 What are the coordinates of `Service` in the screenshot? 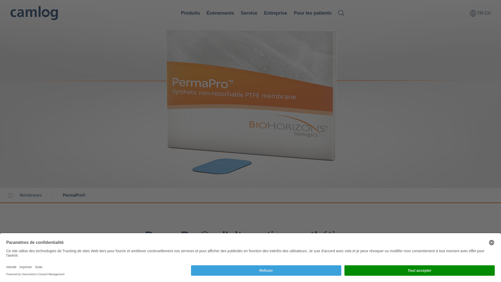 It's located at (249, 13).